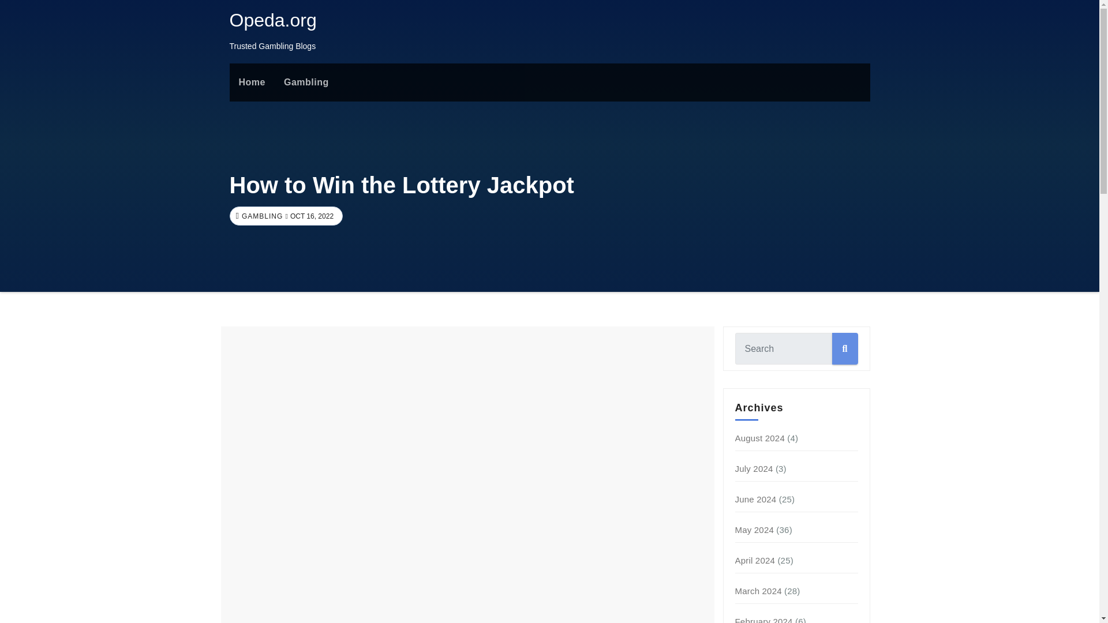  Describe the element at coordinates (764, 620) in the screenshot. I see `February 2024` at that location.